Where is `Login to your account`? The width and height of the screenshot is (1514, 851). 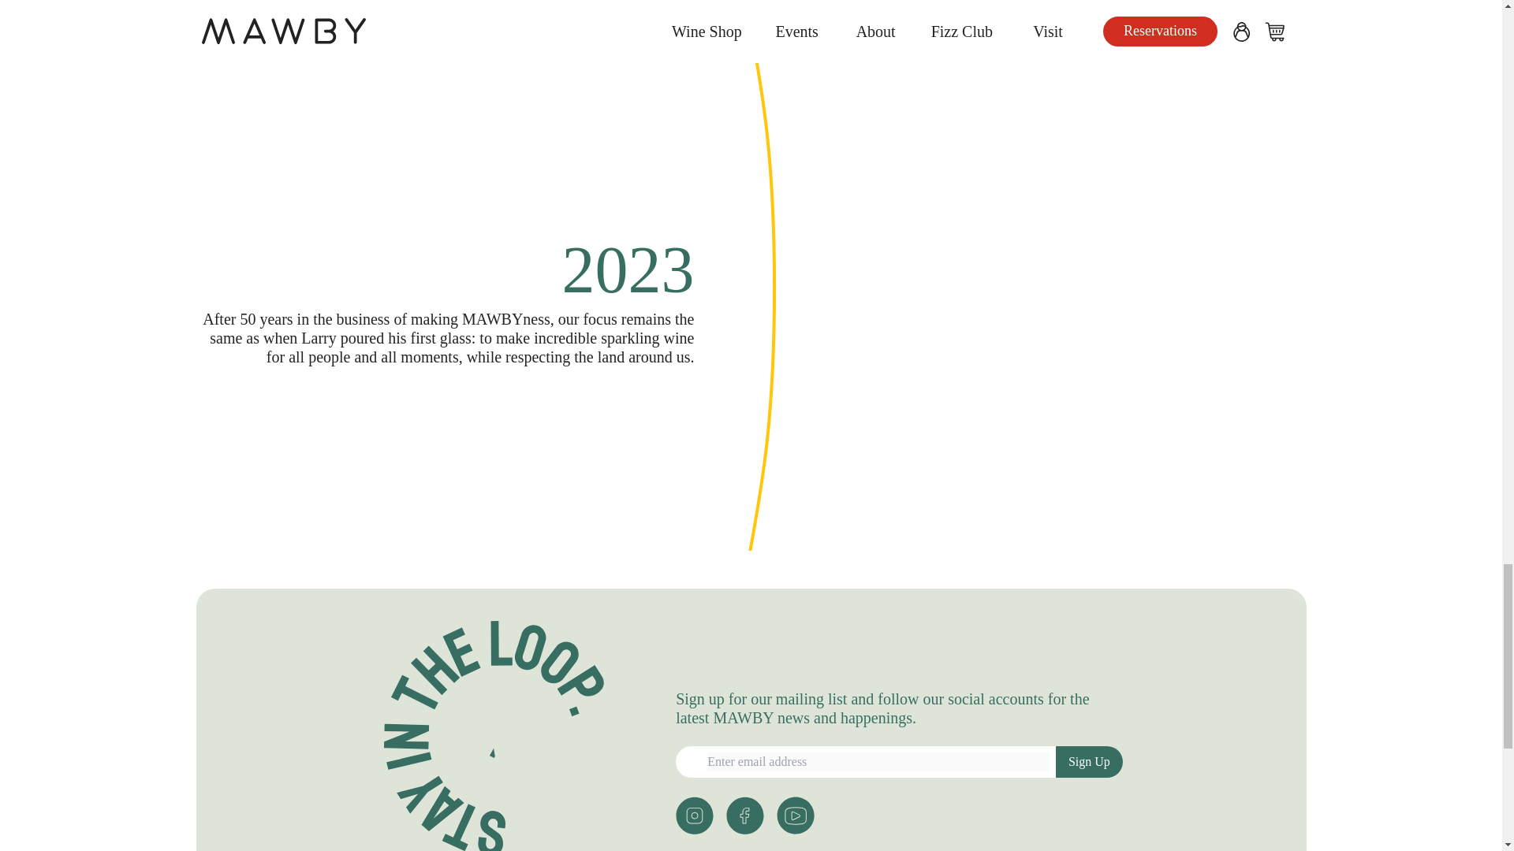 Login to your account is located at coordinates (795, 815).